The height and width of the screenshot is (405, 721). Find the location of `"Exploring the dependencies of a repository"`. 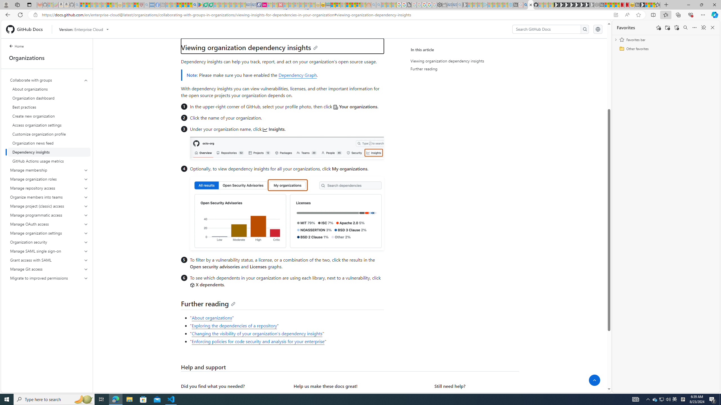

"Exploring the dependencies of a repository" is located at coordinates (286, 326).